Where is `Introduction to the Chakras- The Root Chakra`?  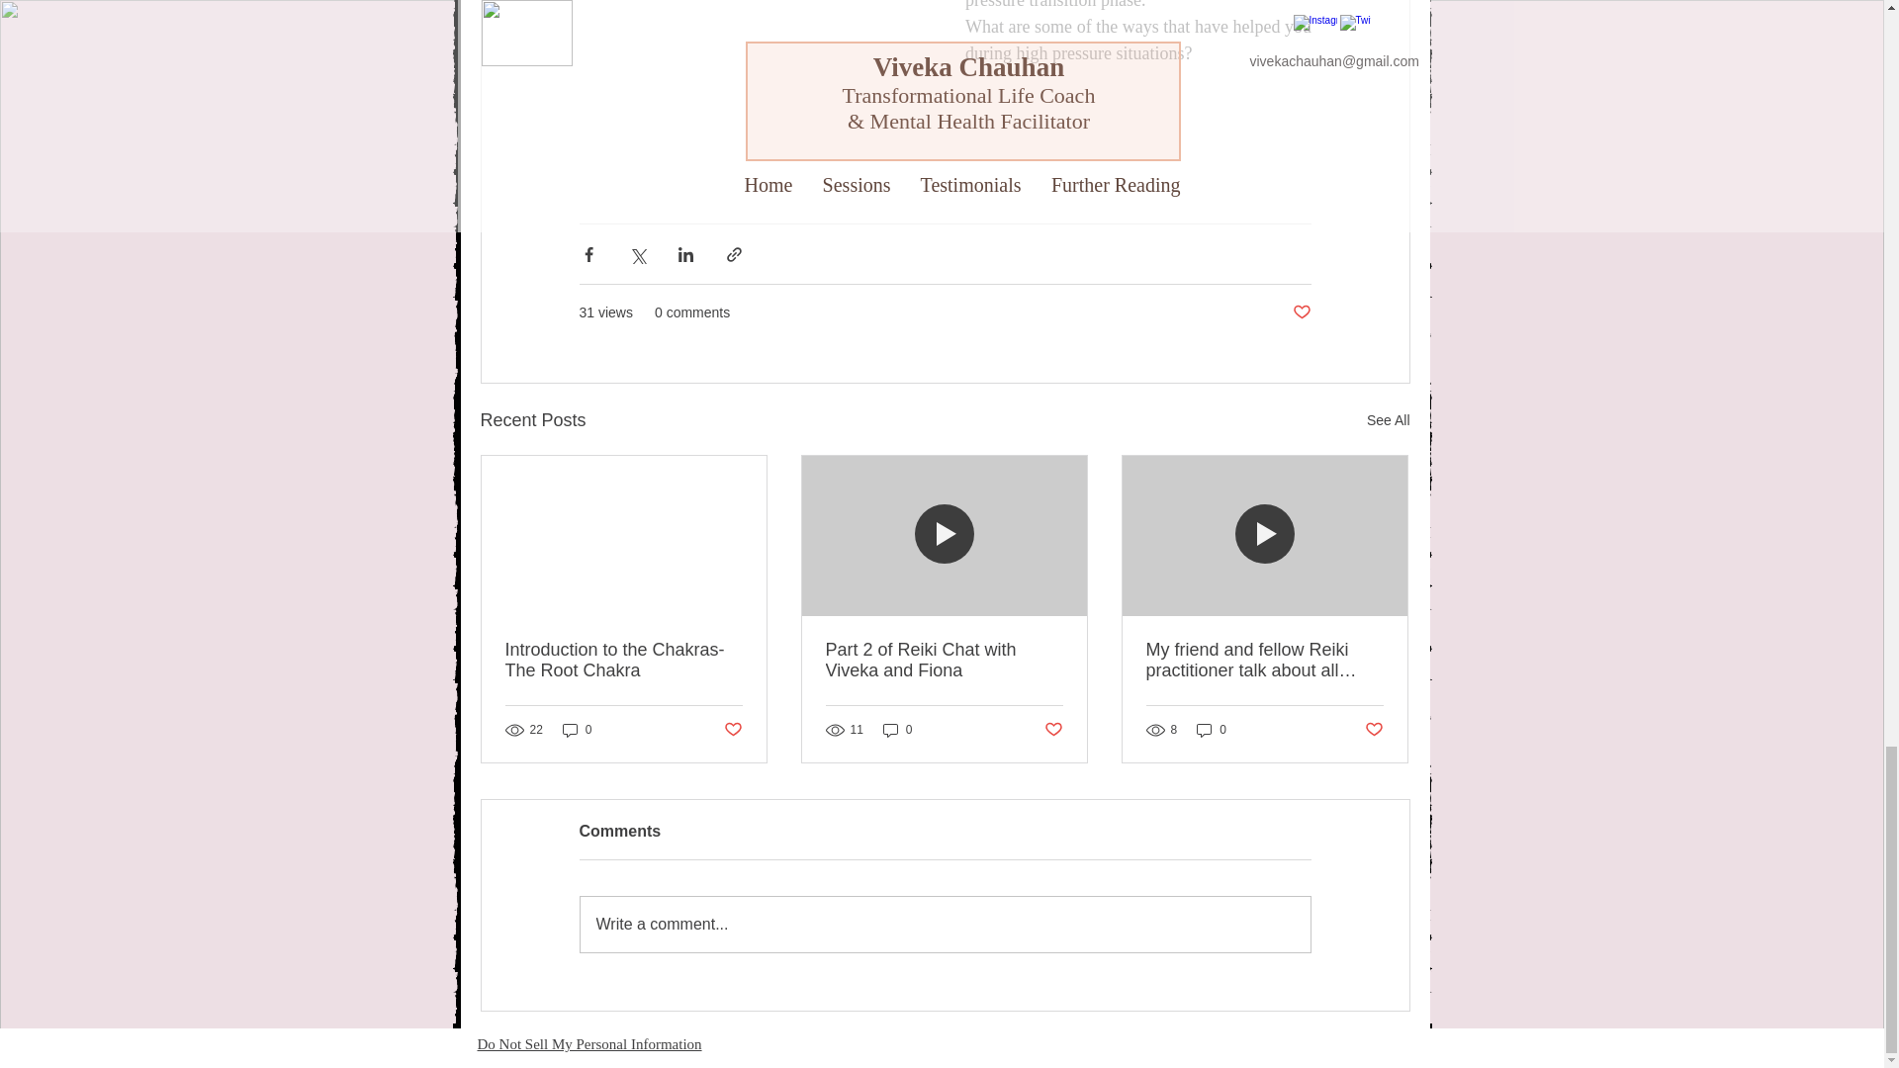
Introduction to the Chakras- The Root Chakra is located at coordinates (623, 661).